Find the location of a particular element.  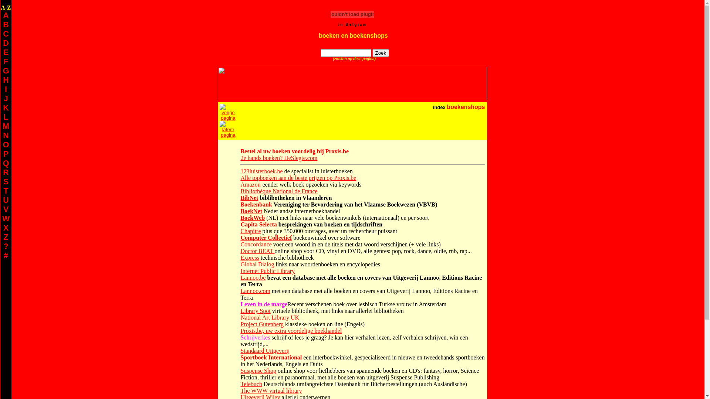

X is located at coordinates (6, 228).